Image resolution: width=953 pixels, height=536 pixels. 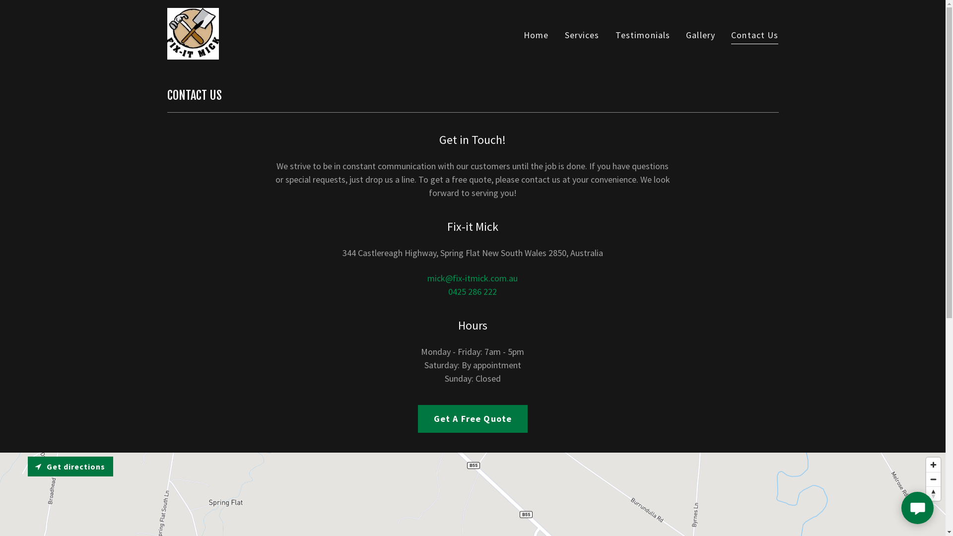 I want to click on Gallery, so click(x=701, y=35).